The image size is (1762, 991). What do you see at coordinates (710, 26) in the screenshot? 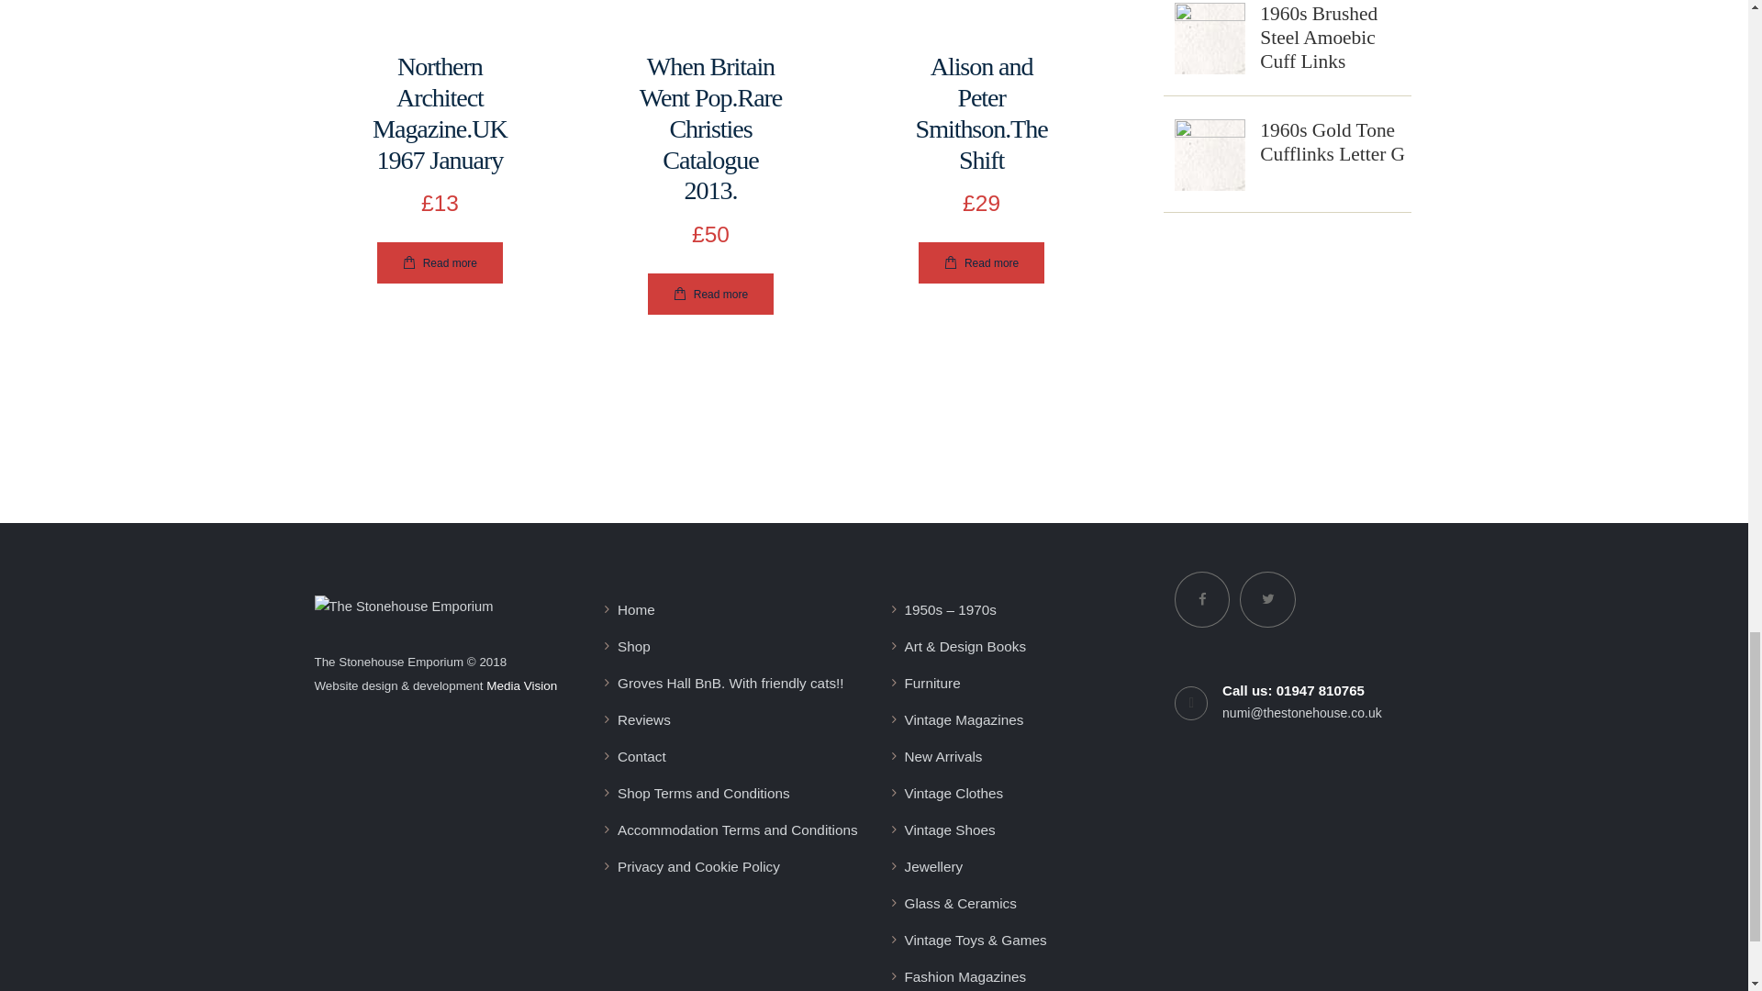
I see `SOLD` at bounding box center [710, 26].